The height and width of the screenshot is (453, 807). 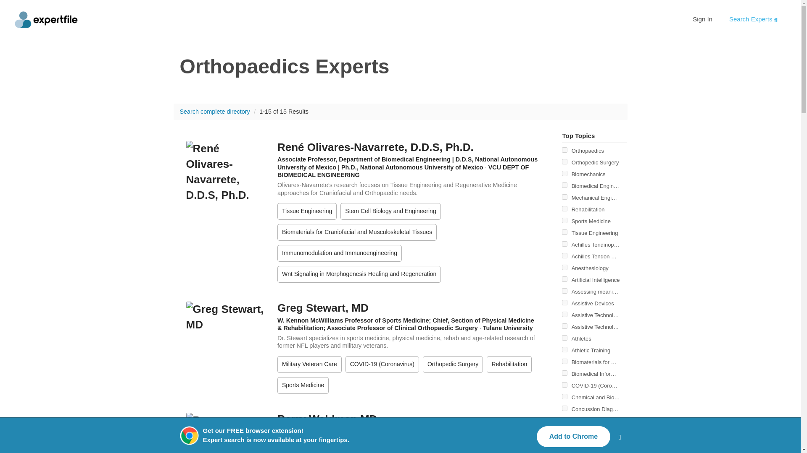 What do you see at coordinates (580, 339) in the screenshot?
I see `Athletes` at bounding box center [580, 339].